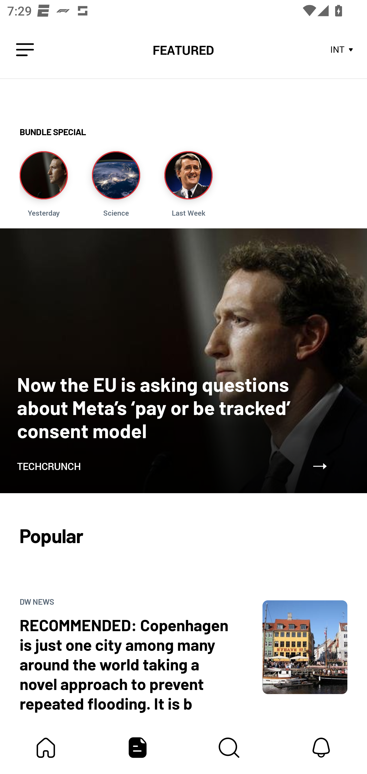 This screenshot has width=367, height=774. I want to click on INT Store Area, so click(342, 50).